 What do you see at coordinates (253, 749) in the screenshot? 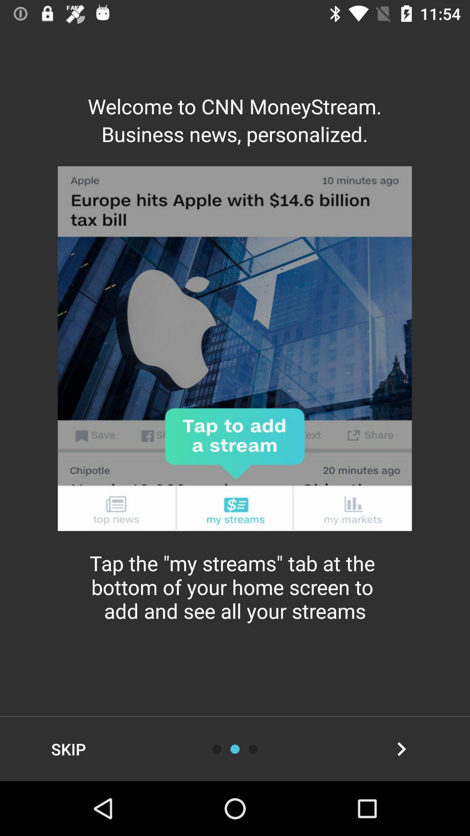
I see `toggle pause` at bounding box center [253, 749].